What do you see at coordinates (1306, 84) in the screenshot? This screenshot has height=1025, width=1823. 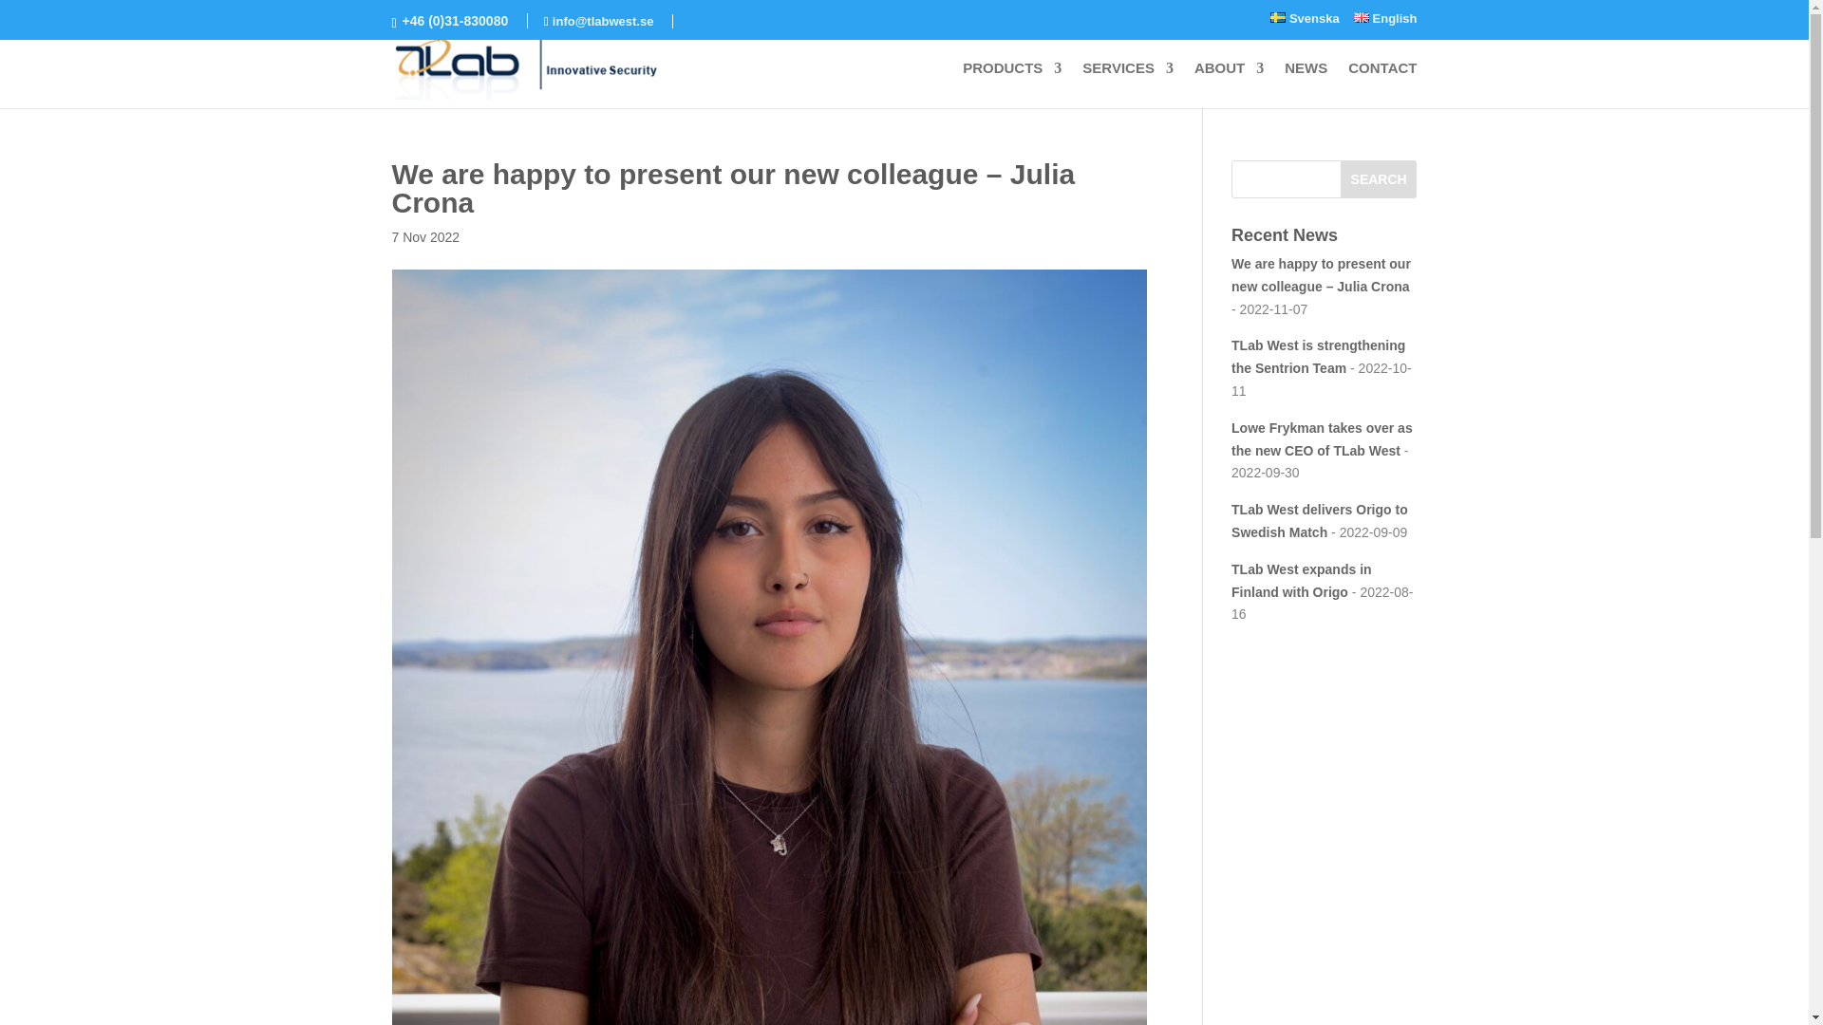 I see `NEWS` at bounding box center [1306, 84].